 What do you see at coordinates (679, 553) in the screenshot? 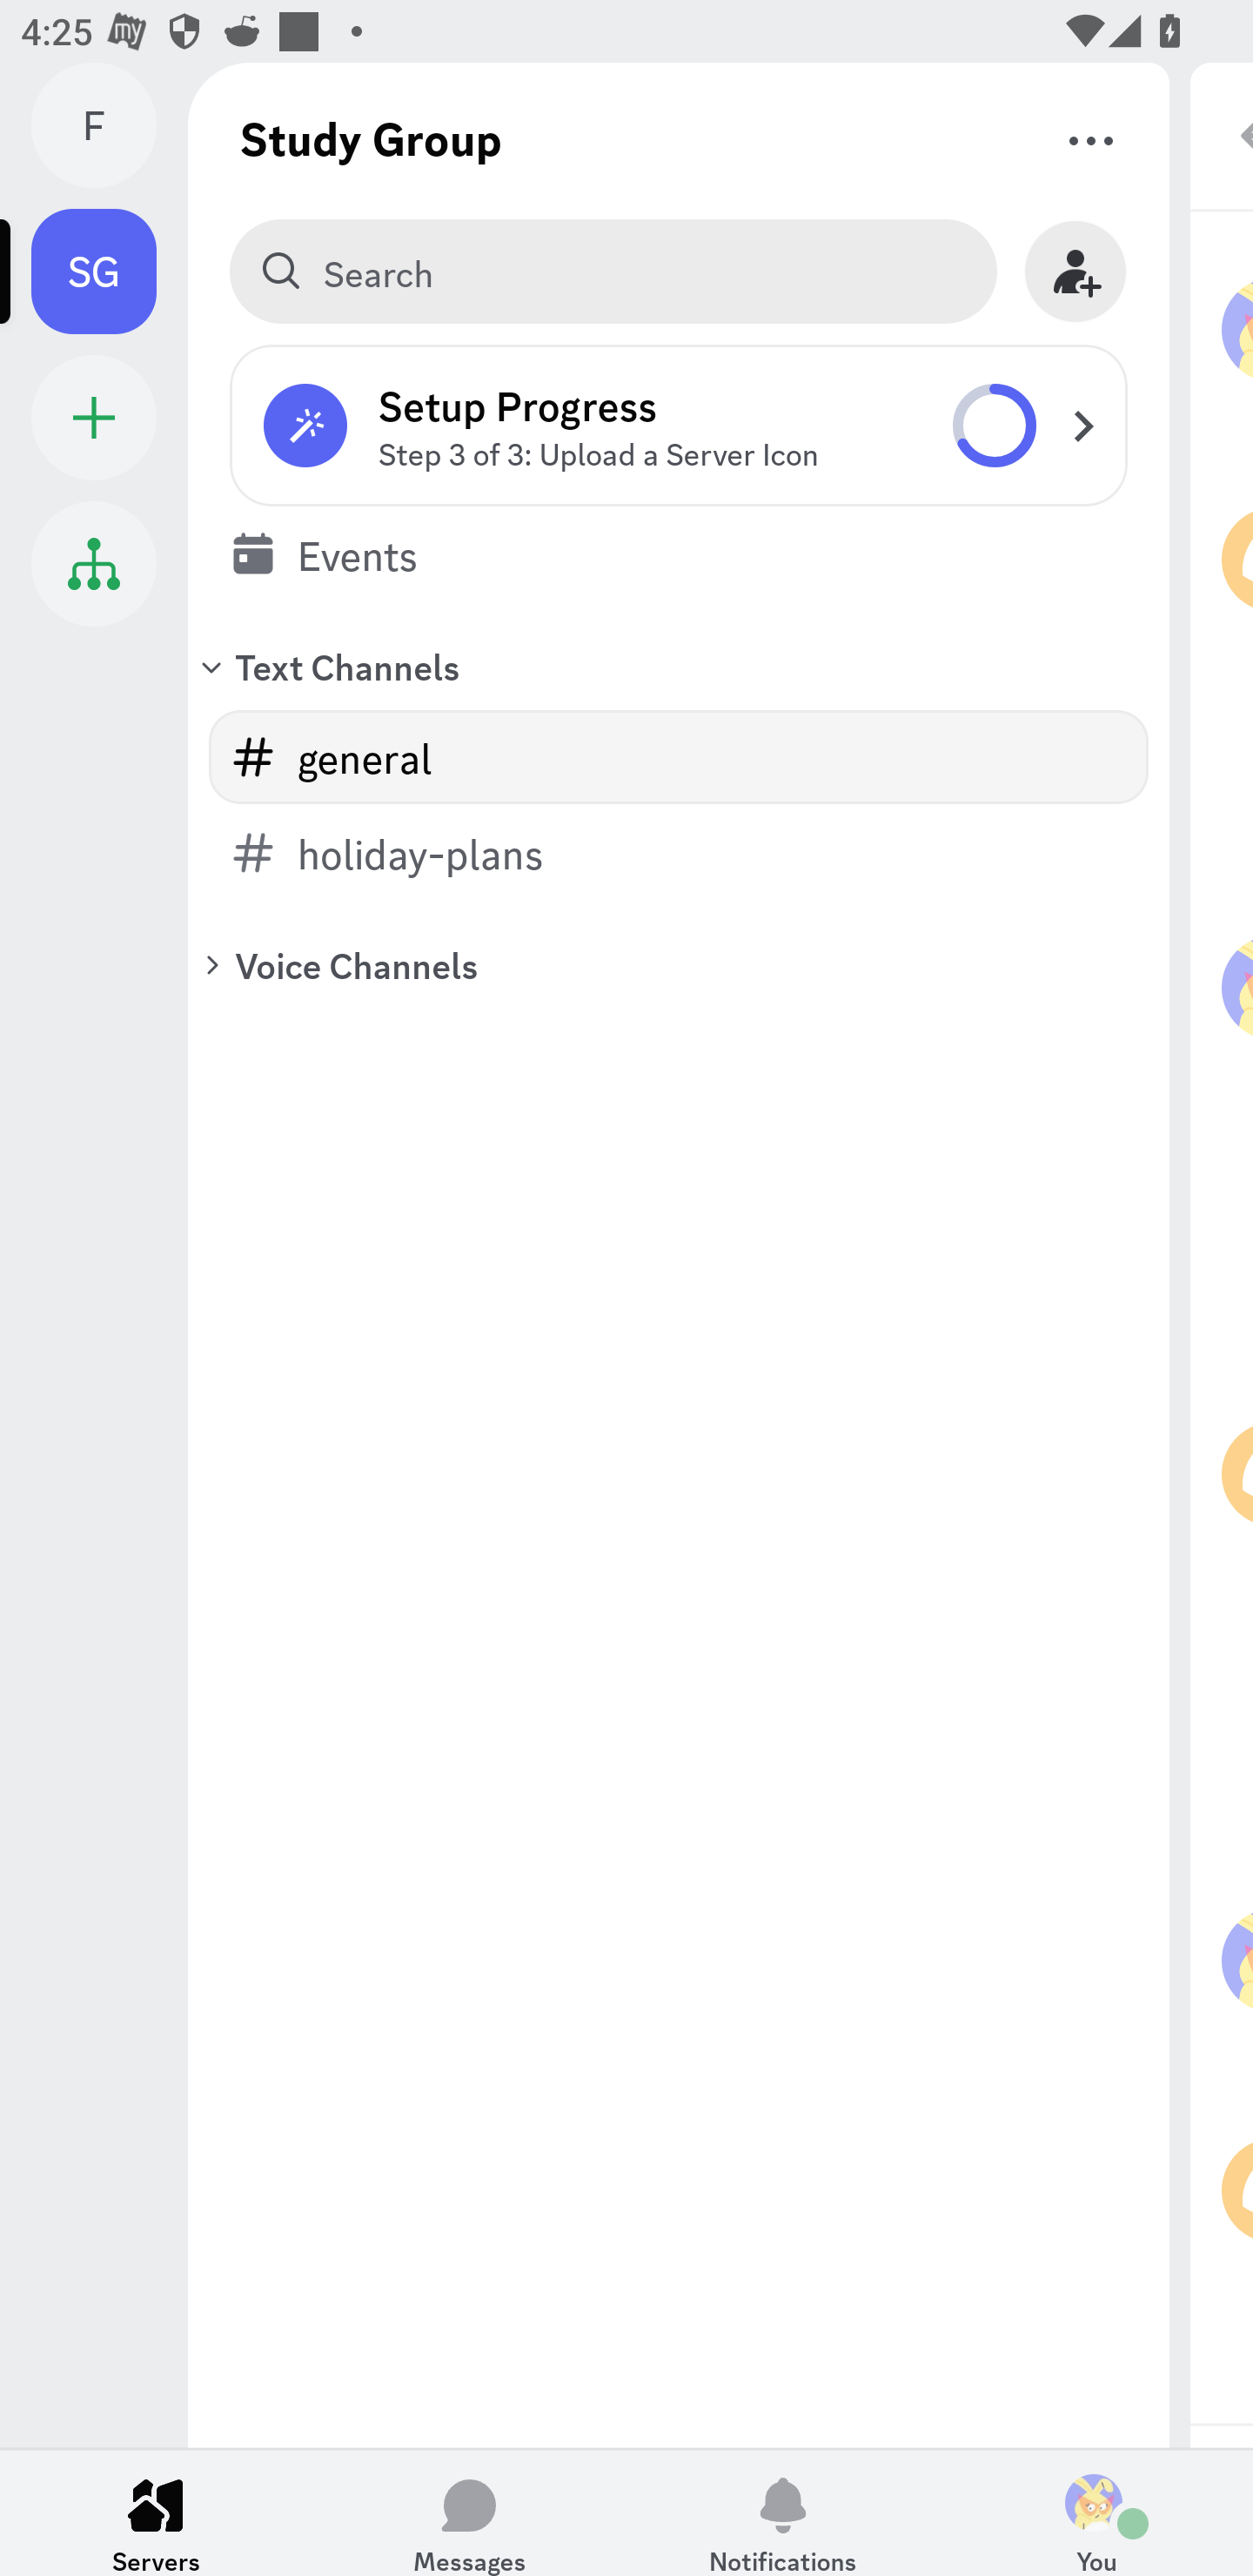
I see `Events` at bounding box center [679, 553].